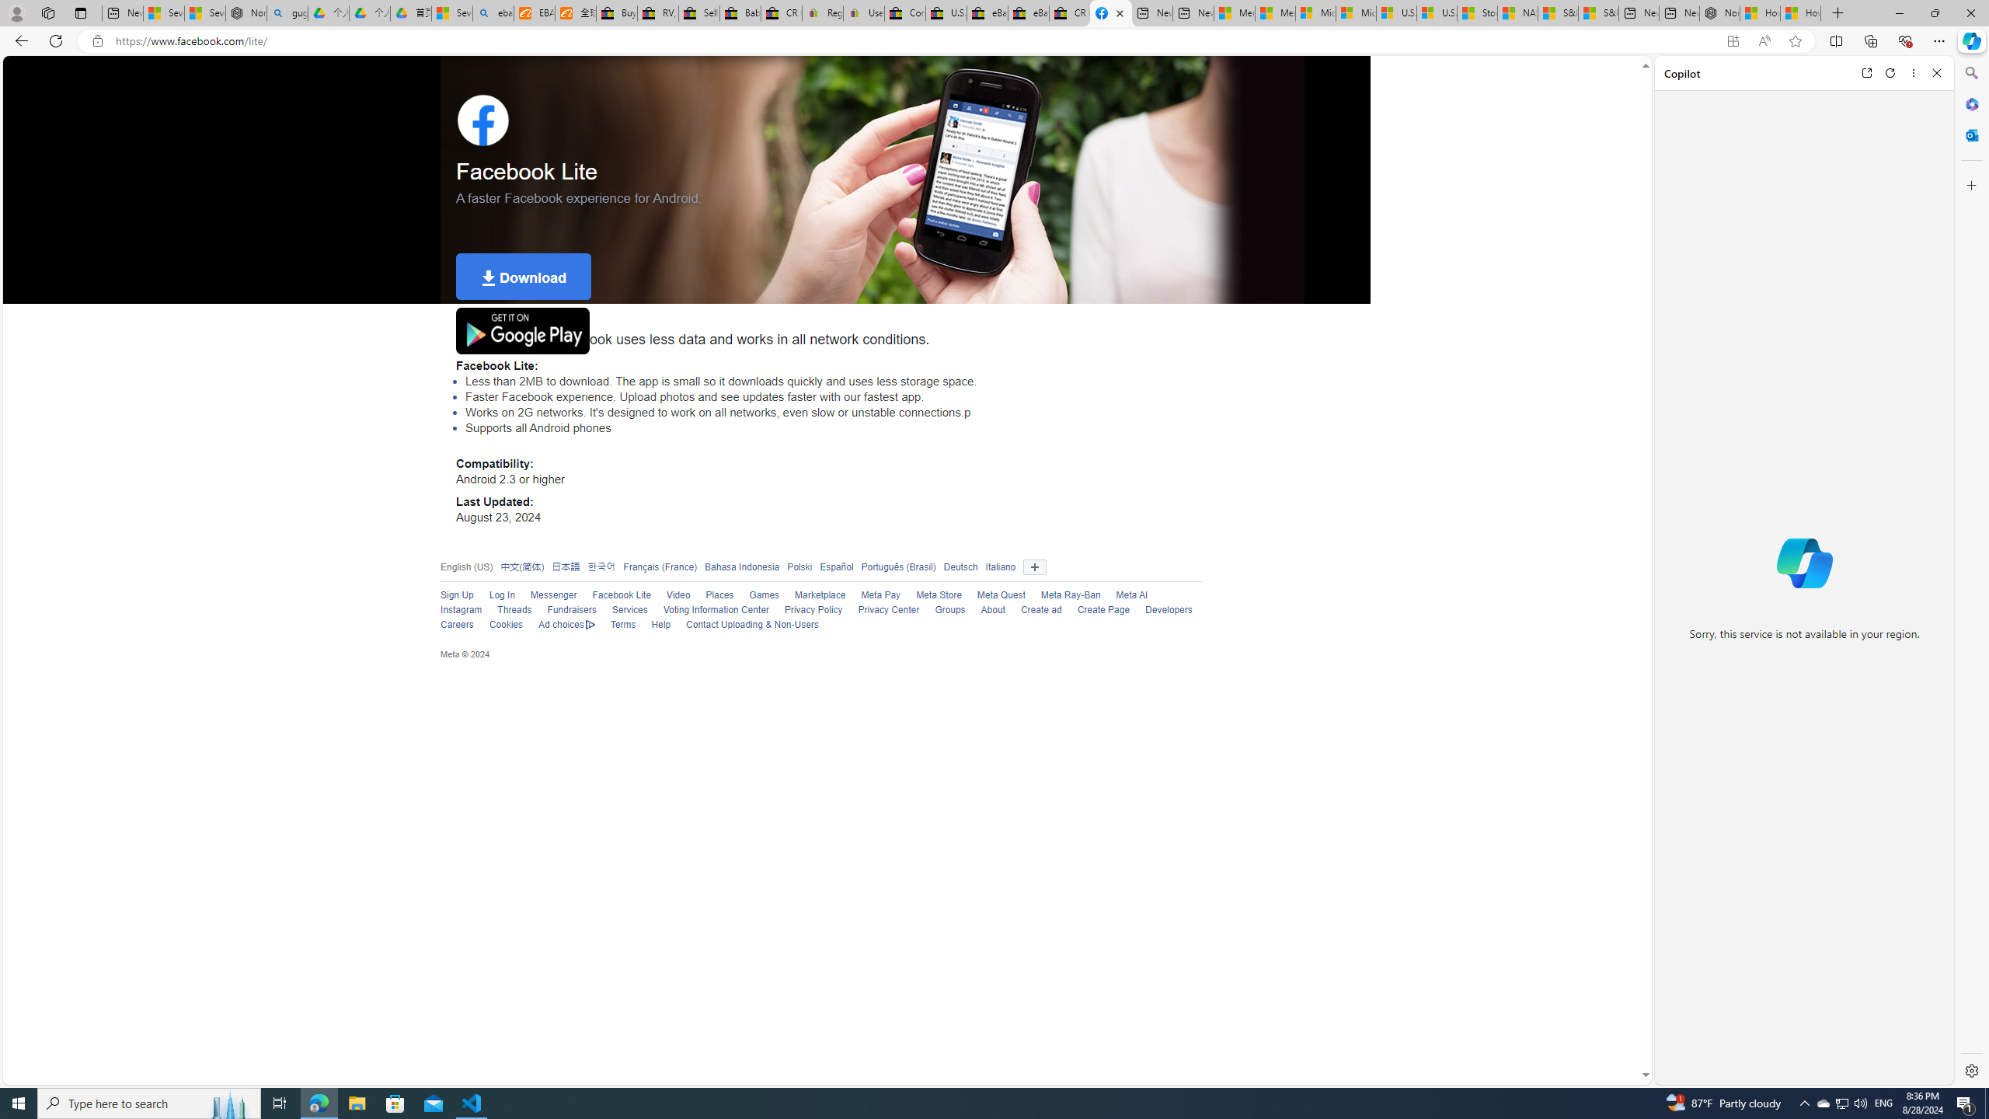 The height and width of the screenshot is (1119, 1989). Describe the element at coordinates (1936, 73) in the screenshot. I see `Close` at that location.